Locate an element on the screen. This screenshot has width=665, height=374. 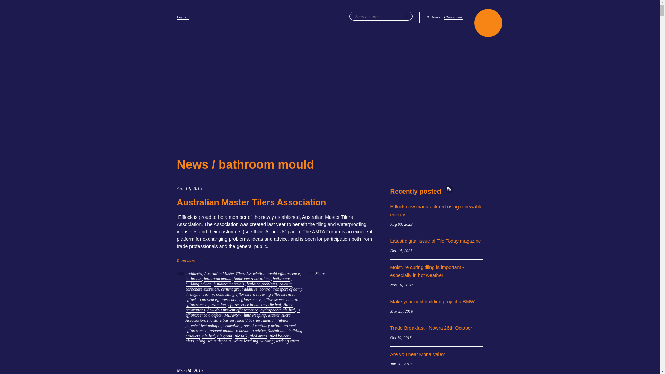
wicking is located at coordinates (267, 341).